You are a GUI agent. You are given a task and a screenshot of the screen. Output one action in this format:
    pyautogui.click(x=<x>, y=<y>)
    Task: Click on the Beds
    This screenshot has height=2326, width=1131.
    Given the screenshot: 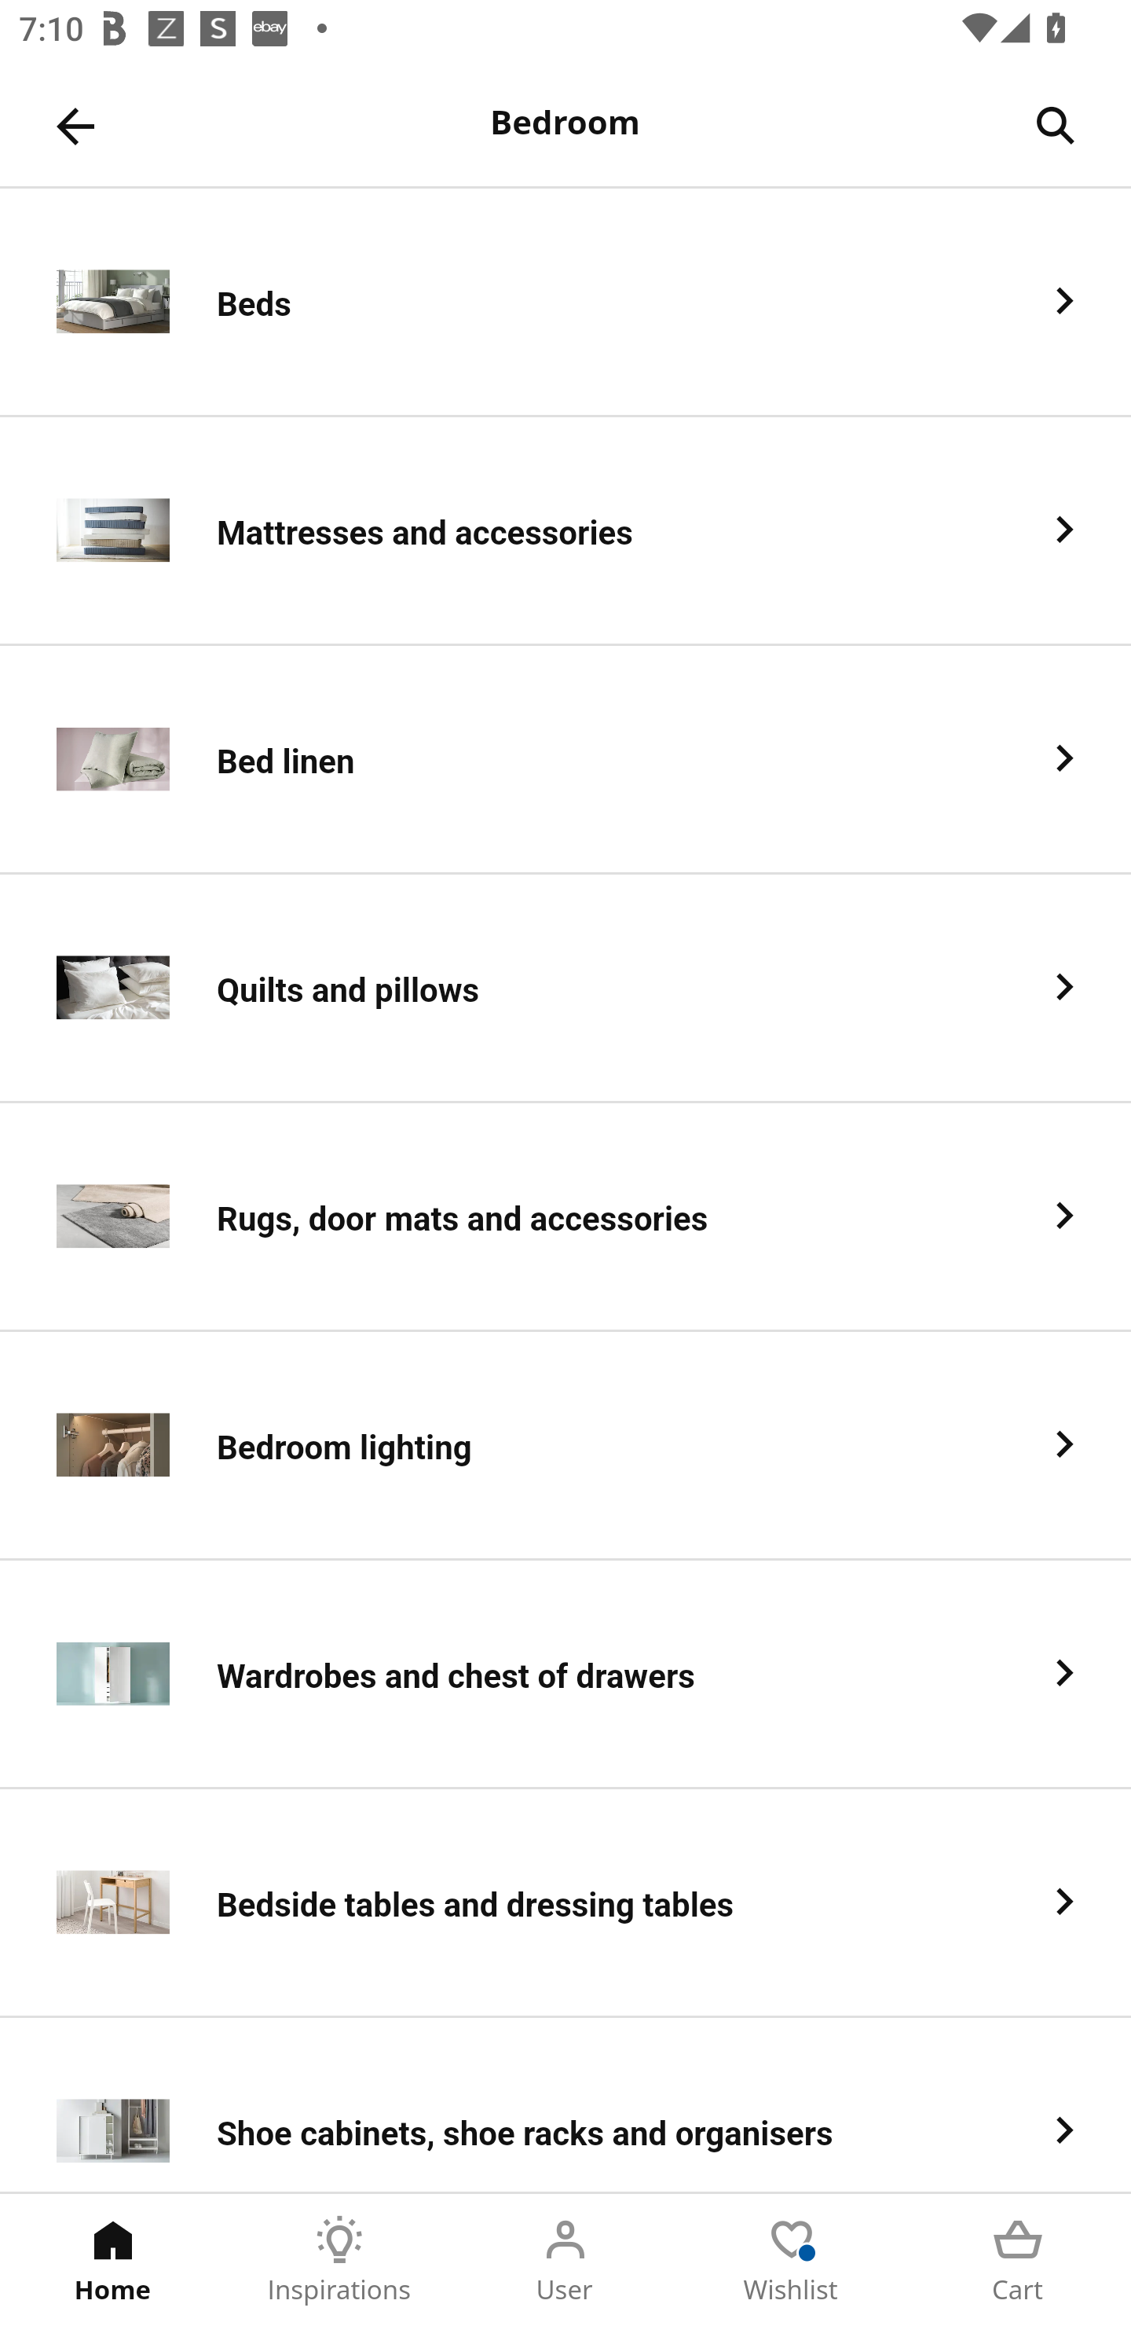 What is the action you would take?
    pyautogui.click(x=565, y=302)
    